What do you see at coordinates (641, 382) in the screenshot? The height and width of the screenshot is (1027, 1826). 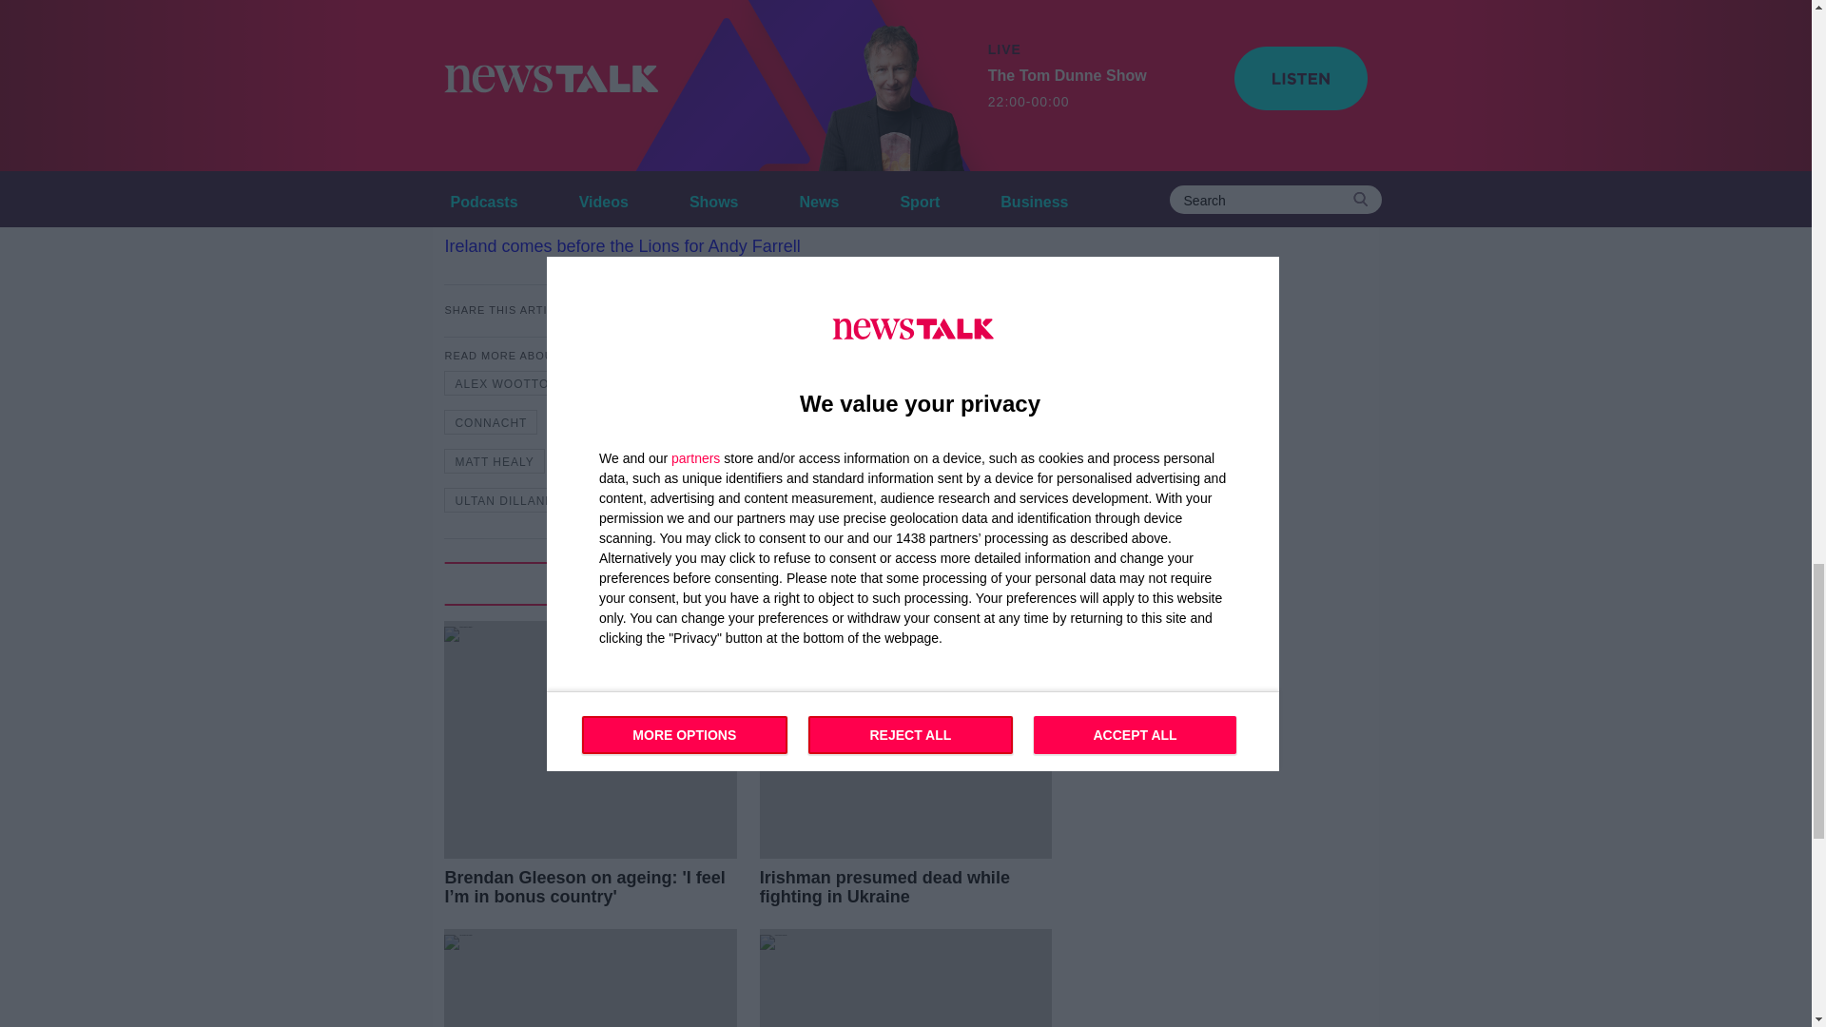 I see `ANDY FRIEND` at bounding box center [641, 382].